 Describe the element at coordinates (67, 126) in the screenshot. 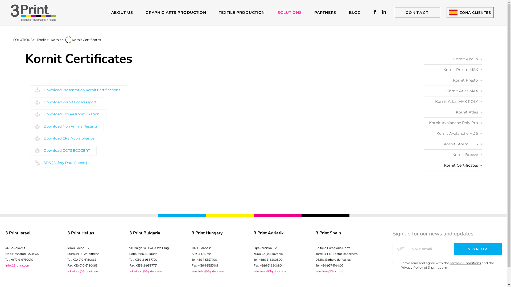

I see `Download Non Animal Testing` at that location.